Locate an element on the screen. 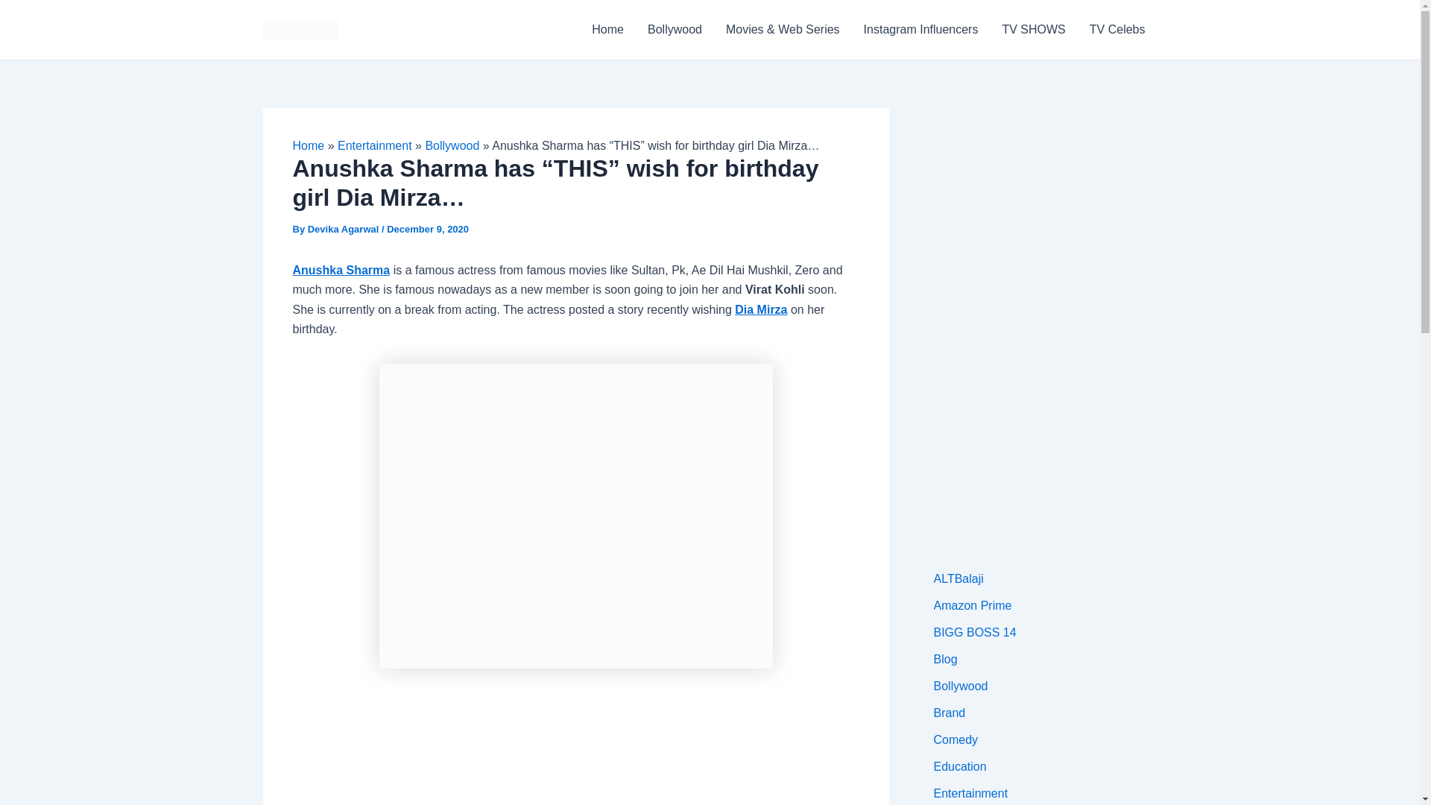 This screenshot has width=1431, height=805. Home is located at coordinates (607, 30).